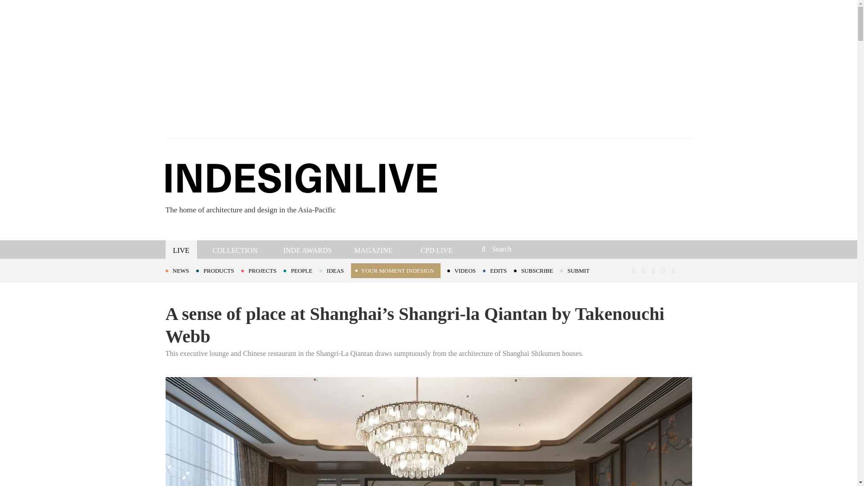 The height and width of the screenshot is (486, 864). I want to click on Search, so click(542, 248).